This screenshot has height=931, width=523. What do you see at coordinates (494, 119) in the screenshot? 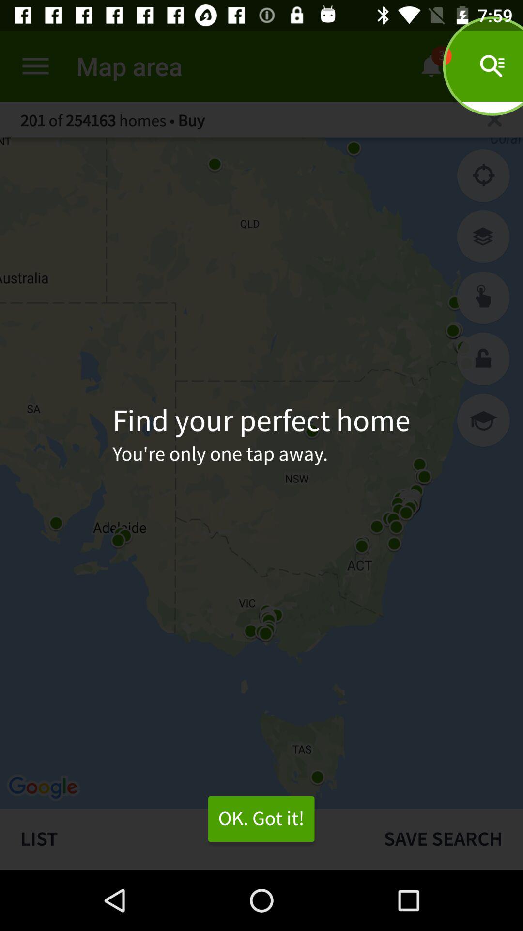
I see `press the icon next to 201 of 254163` at bounding box center [494, 119].